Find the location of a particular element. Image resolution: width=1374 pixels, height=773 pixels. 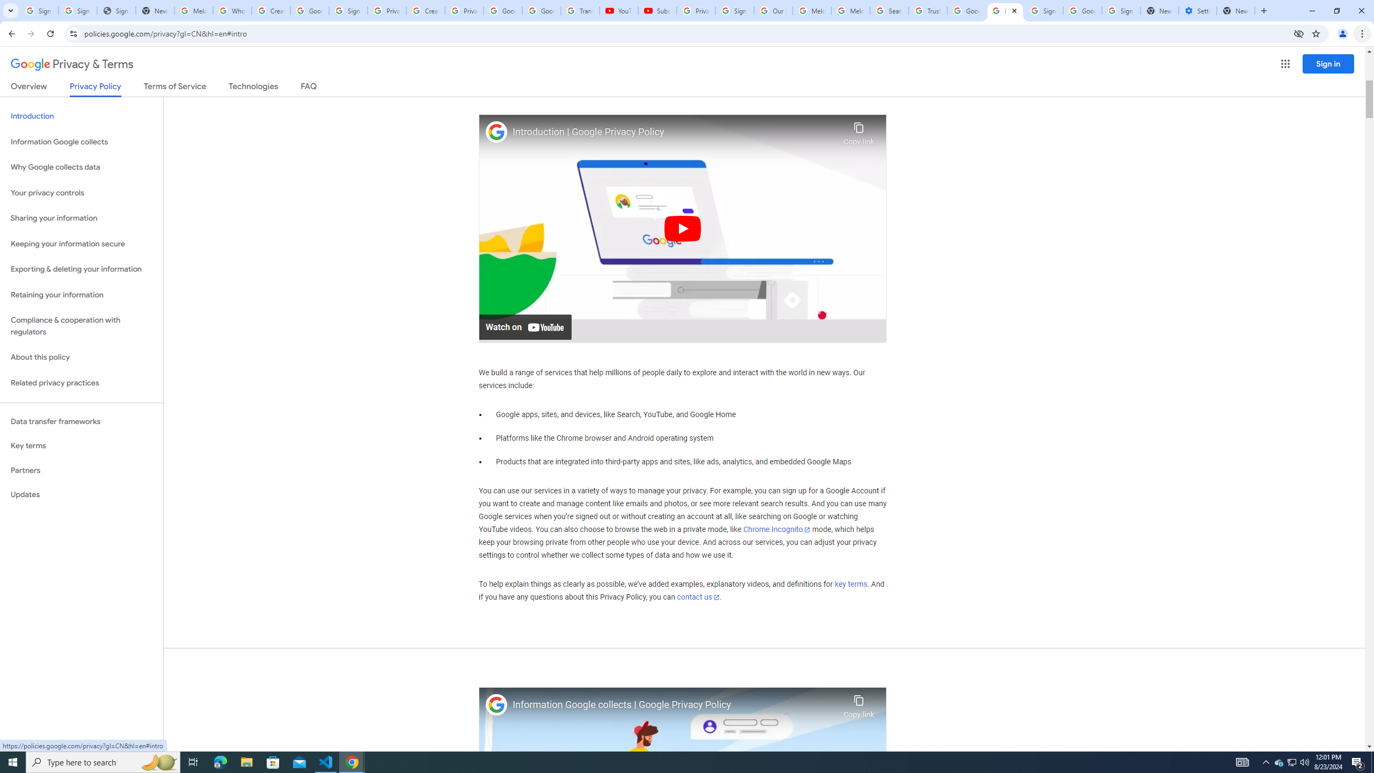

Compliance & cooperation with regulators is located at coordinates (82, 326).